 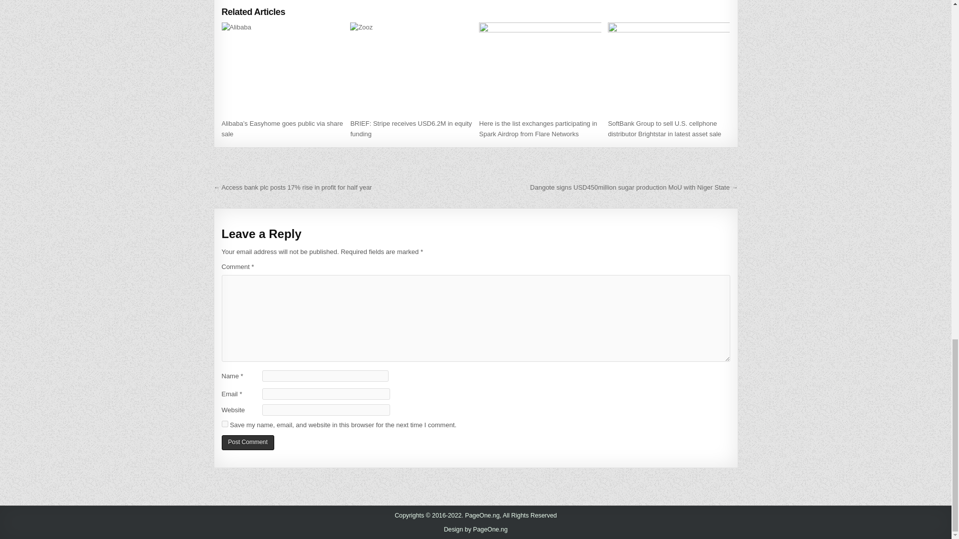 What do you see at coordinates (248, 442) in the screenshot?
I see `Post Comment` at bounding box center [248, 442].